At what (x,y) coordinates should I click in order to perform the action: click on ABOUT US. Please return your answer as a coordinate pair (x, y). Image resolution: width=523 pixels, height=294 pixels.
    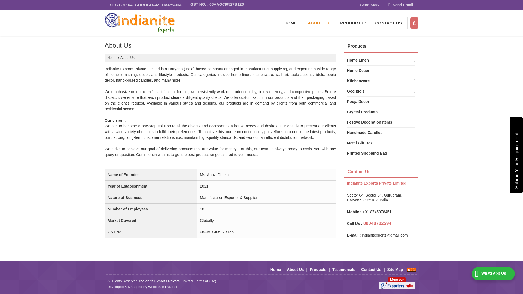
    Looking at the image, I should click on (318, 23).